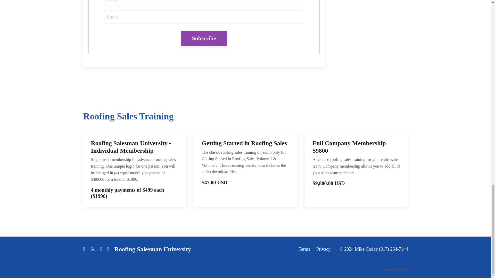  What do you see at coordinates (323, 249) in the screenshot?
I see `Privacy` at bounding box center [323, 249].